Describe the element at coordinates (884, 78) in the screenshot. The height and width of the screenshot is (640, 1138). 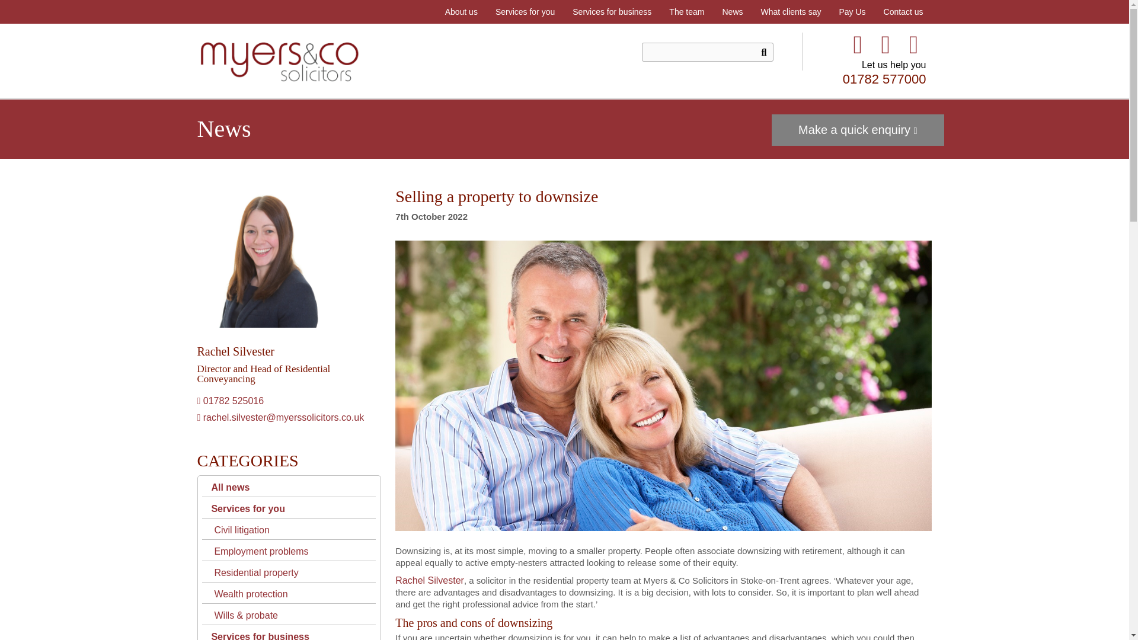
I see `01782 577000` at that location.